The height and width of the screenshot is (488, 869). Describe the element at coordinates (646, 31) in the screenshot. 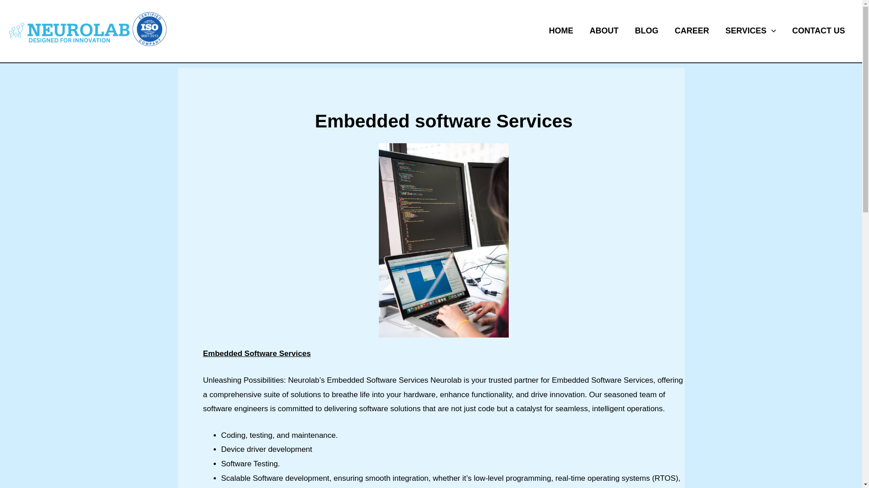

I see `BLOG` at that location.